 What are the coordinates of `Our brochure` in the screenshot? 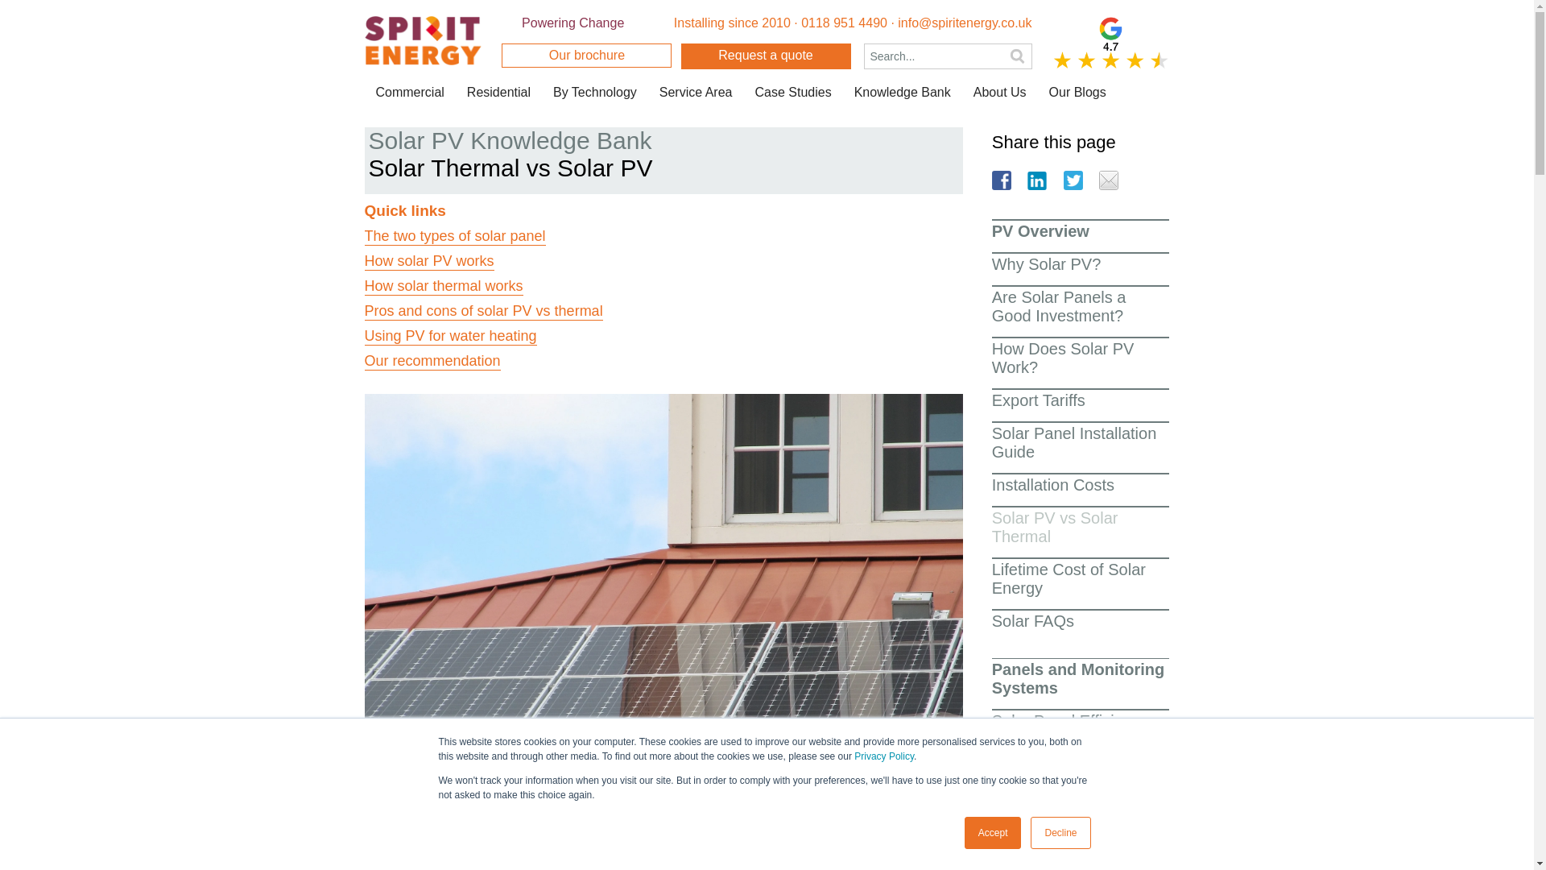 It's located at (586, 56).